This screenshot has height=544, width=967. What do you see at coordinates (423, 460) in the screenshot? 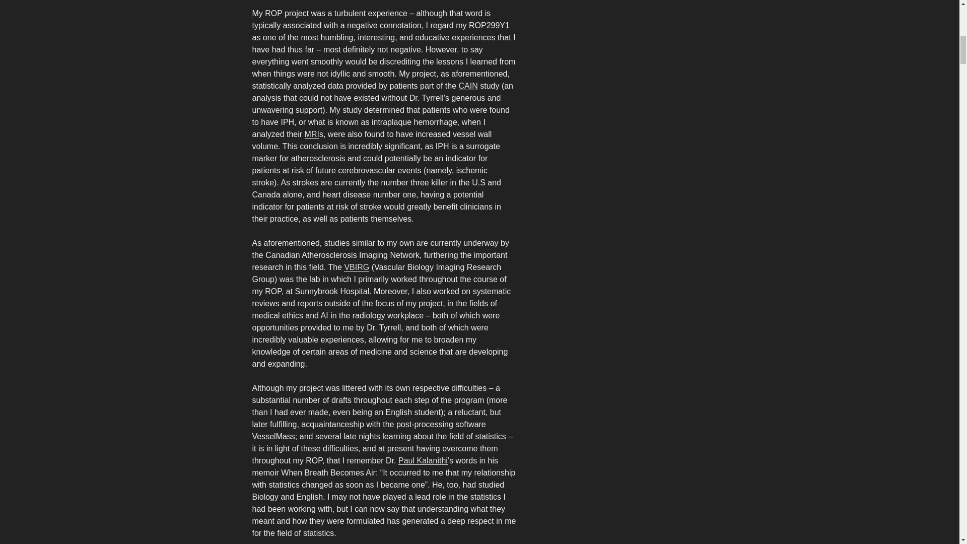
I see `Paul Kalanithi` at bounding box center [423, 460].